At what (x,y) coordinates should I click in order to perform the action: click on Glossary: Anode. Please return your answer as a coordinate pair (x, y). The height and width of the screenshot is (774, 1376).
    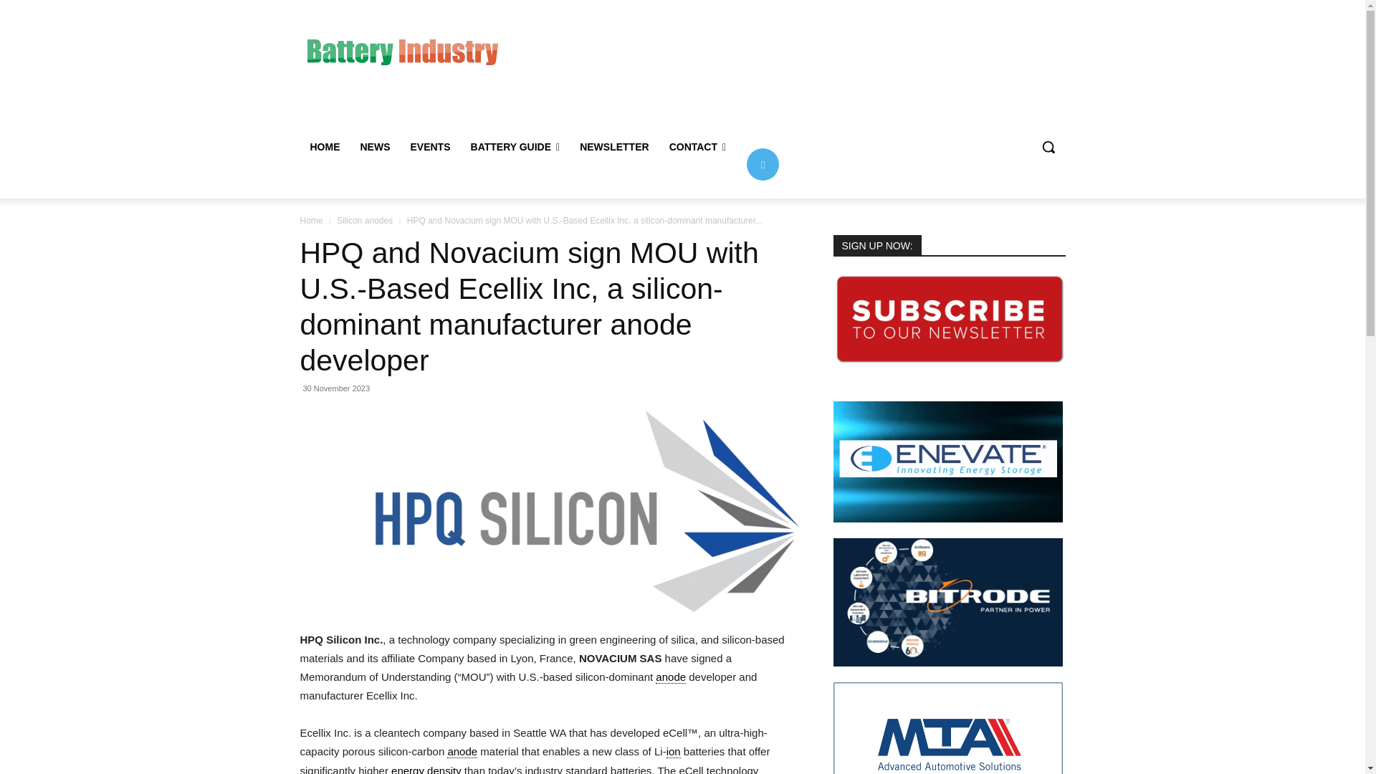
    Looking at the image, I should click on (671, 677).